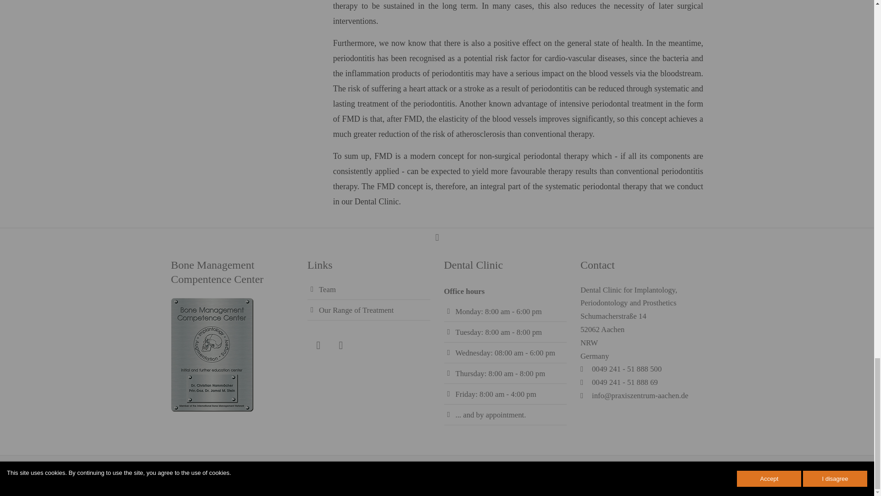 Image resolution: width=881 pixels, height=496 pixels. What do you see at coordinates (632, 472) in the screenshot?
I see `Site Notice` at bounding box center [632, 472].